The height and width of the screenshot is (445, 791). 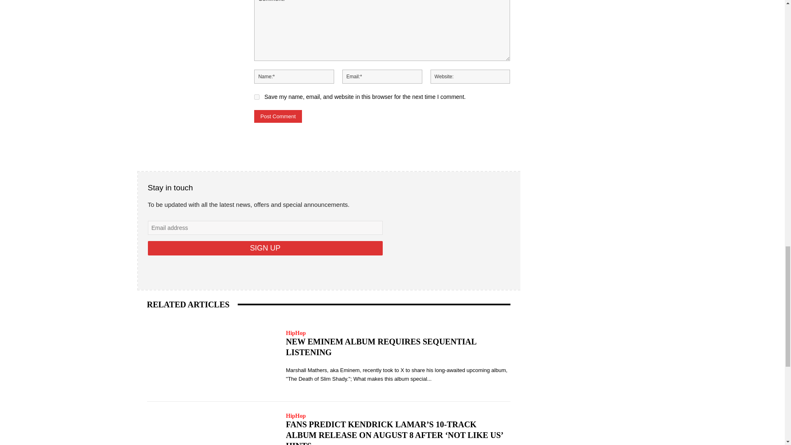 What do you see at coordinates (278, 116) in the screenshot?
I see `Post Comment` at bounding box center [278, 116].